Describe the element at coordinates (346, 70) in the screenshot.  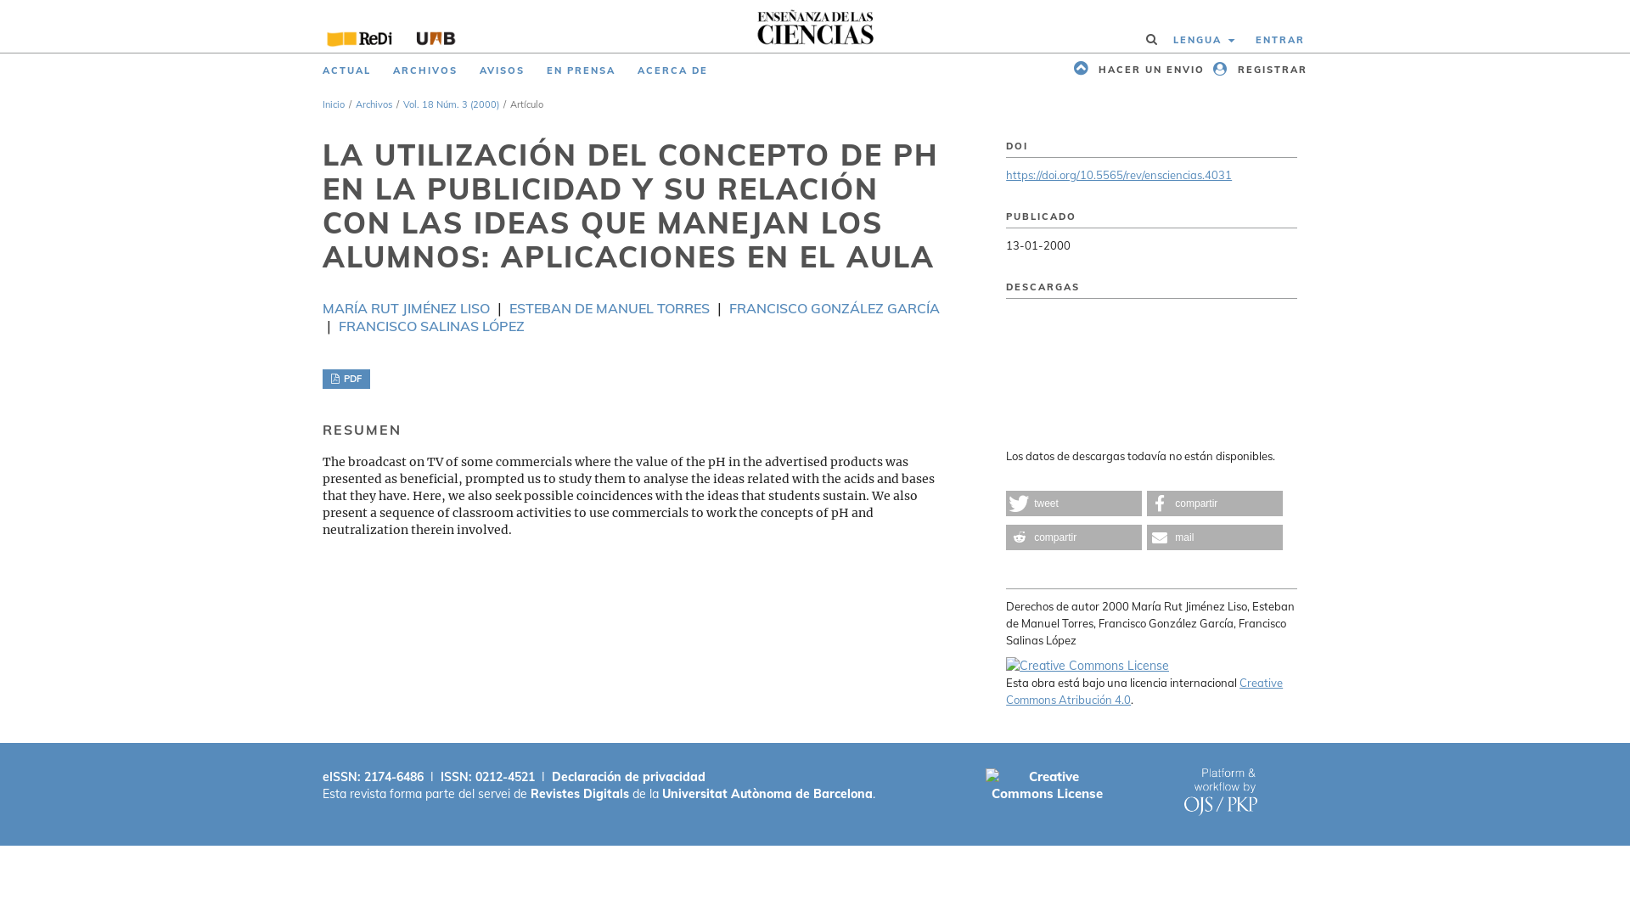
I see `ACTUAL` at that location.